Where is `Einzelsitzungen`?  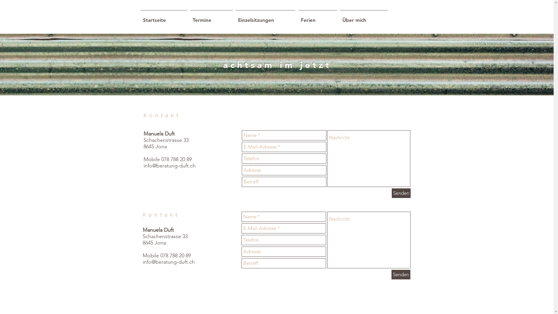
Einzelsitzungen is located at coordinates (266, 17).